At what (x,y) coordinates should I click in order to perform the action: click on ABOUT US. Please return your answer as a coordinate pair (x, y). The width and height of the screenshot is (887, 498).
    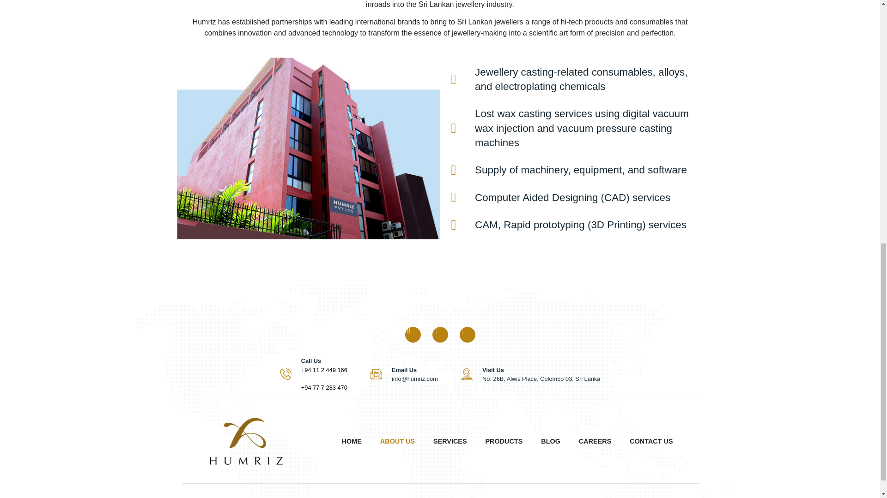
    Looking at the image, I should click on (397, 441).